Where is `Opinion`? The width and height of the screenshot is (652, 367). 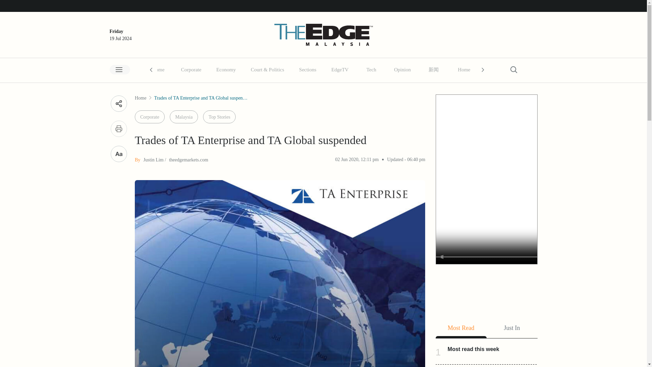 Opinion is located at coordinates (405, 69).